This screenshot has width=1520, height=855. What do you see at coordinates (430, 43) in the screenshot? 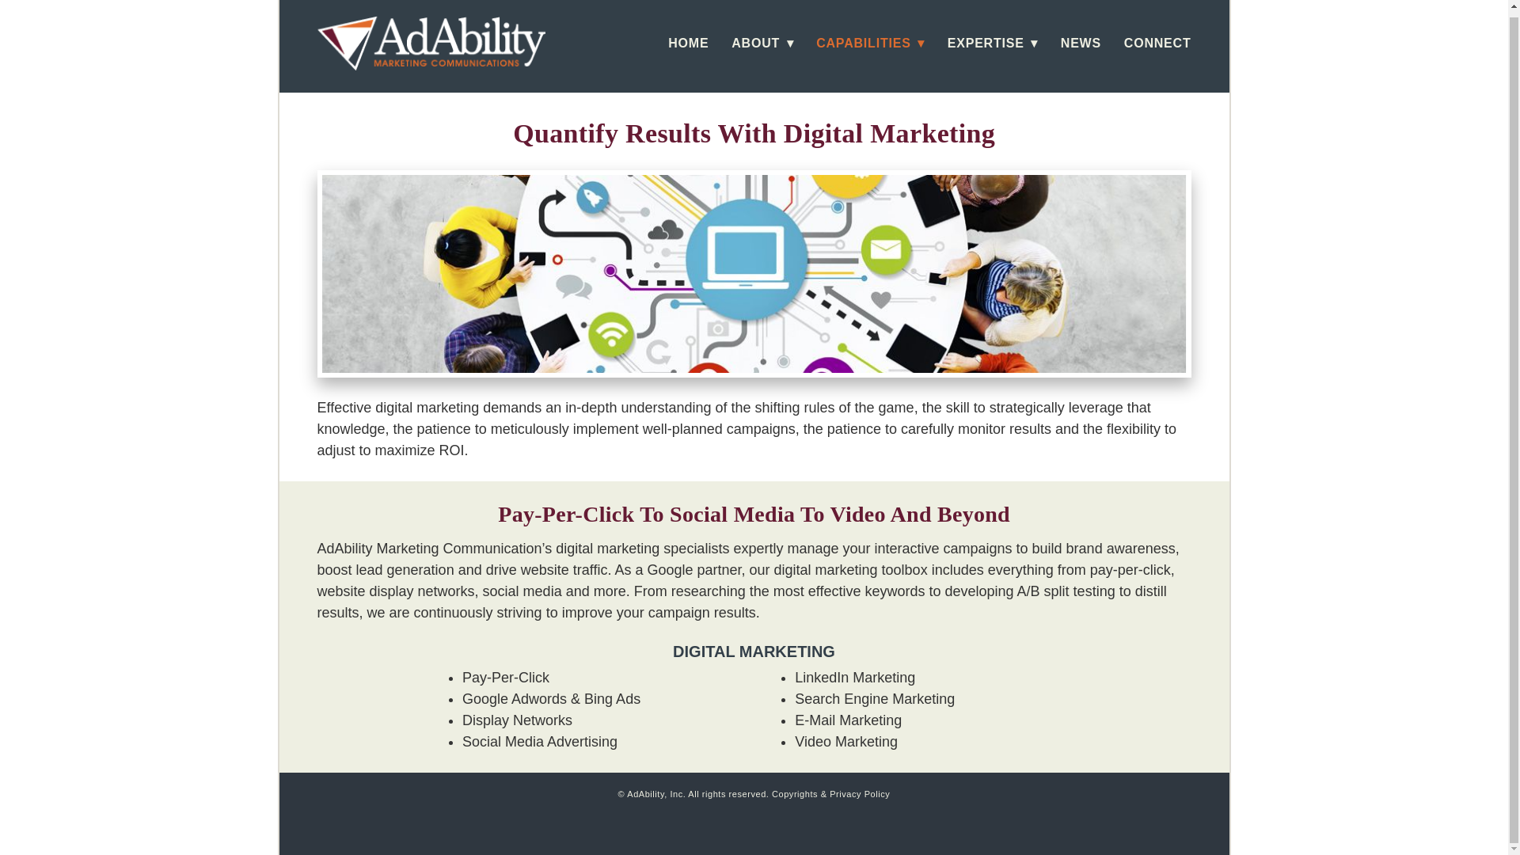
I see `AdAbility Marketing Communications` at bounding box center [430, 43].